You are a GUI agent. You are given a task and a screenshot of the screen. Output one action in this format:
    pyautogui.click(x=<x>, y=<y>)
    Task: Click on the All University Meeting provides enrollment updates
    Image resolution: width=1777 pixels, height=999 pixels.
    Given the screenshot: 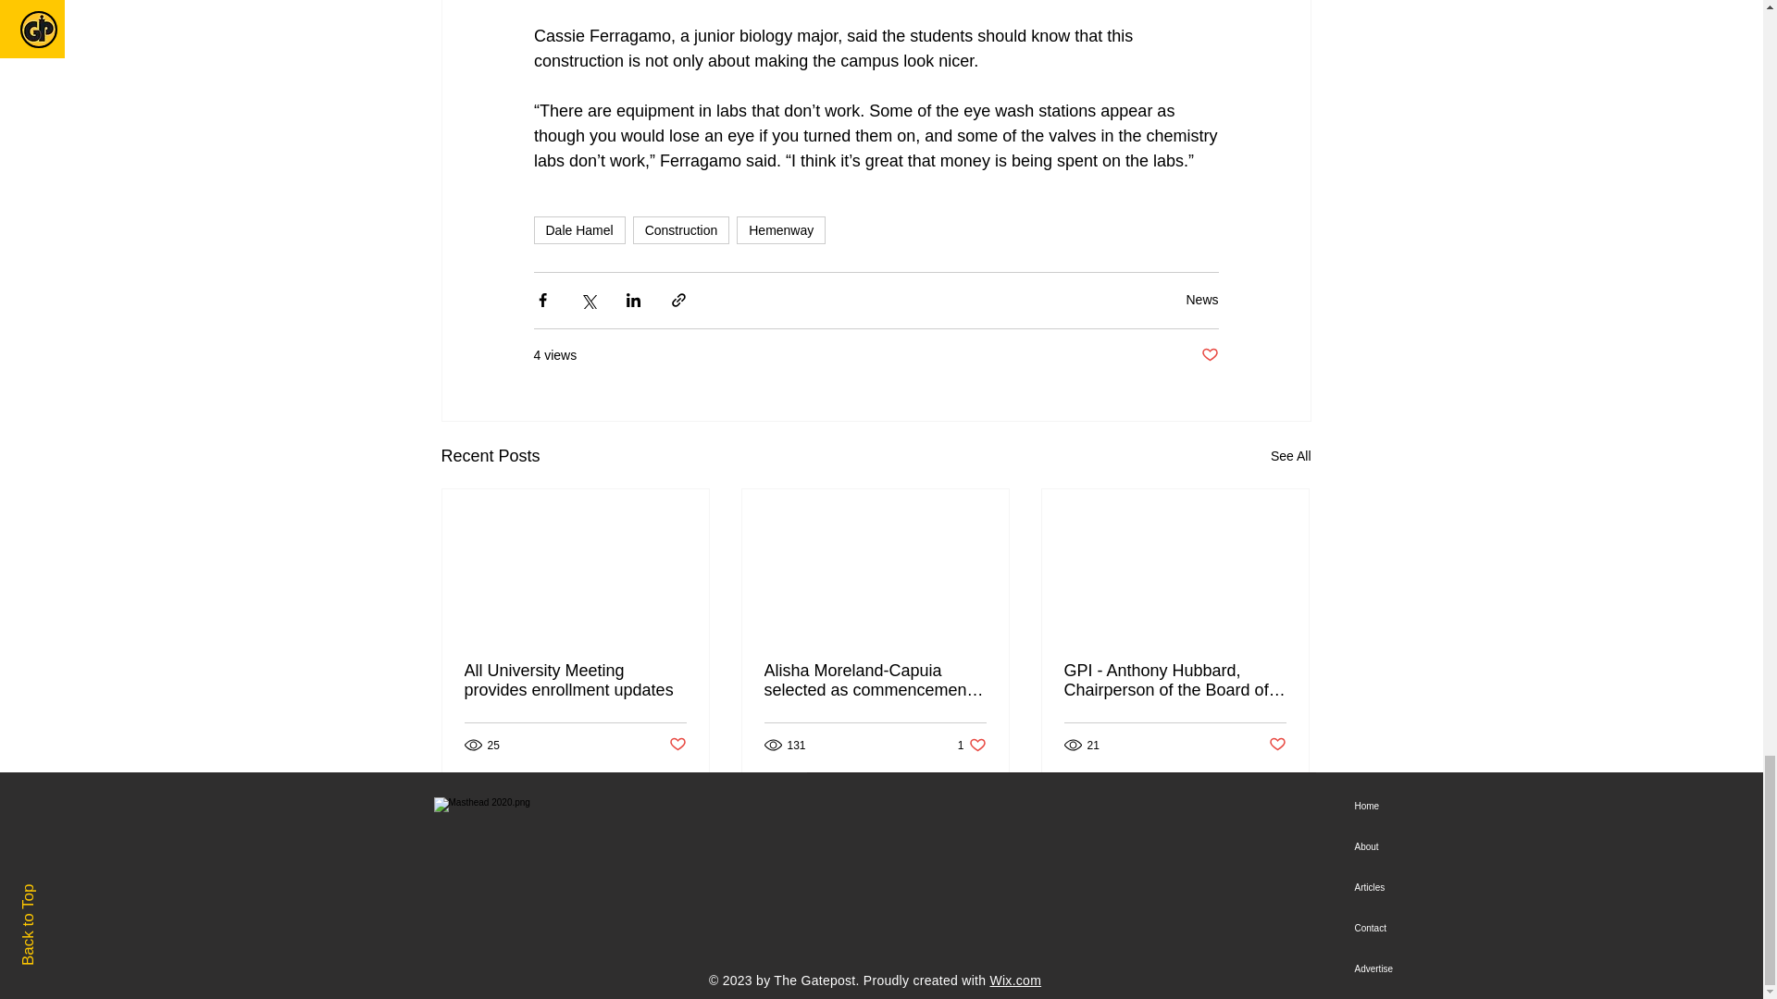 What is the action you would take?
    pyautogui.click(x=1290, y=456)
    